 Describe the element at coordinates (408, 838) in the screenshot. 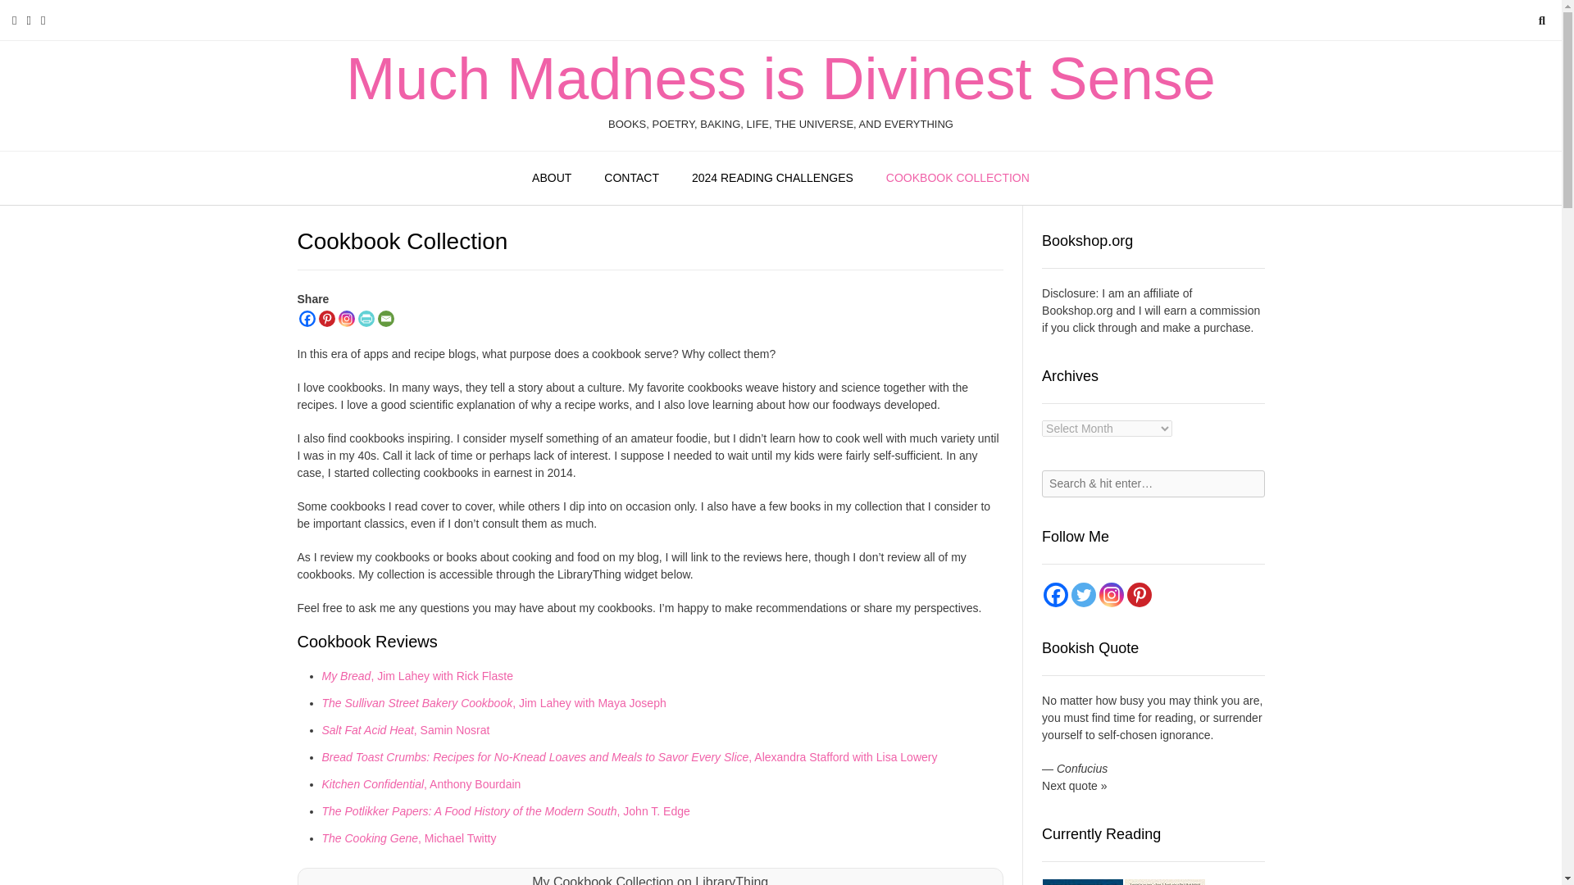

I see `The Cooking Gene, Michael Twitty` at that location.